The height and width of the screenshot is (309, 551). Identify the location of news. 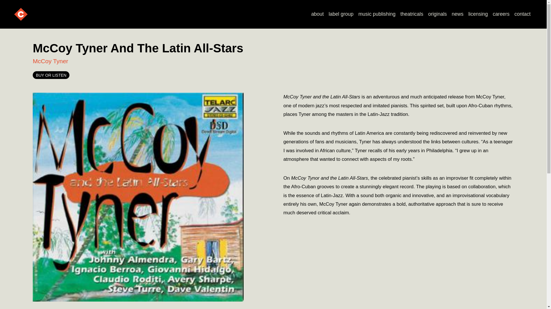
(458, 14).